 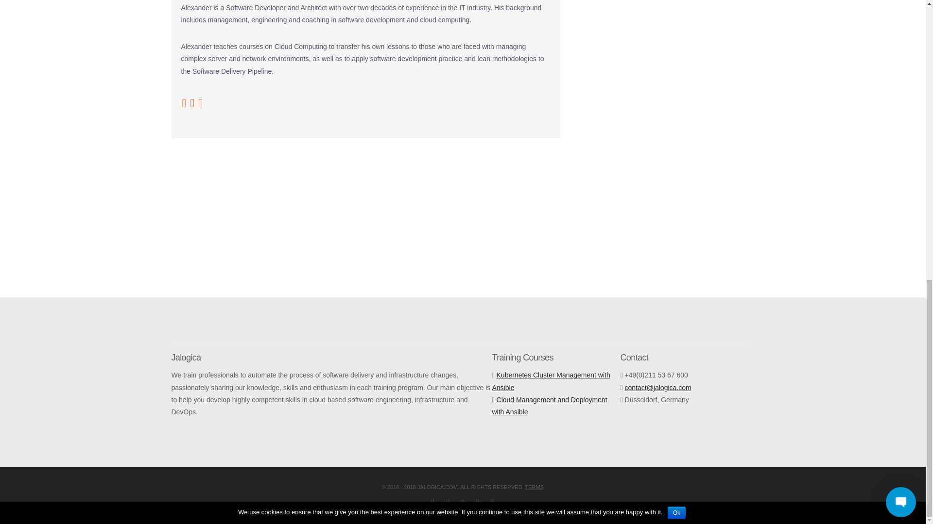 What do you see at coordinates (551, 380) in the screenshot?
I see `Kubernetes Cluster Management with Ansible` at bounding box center [551, 380].